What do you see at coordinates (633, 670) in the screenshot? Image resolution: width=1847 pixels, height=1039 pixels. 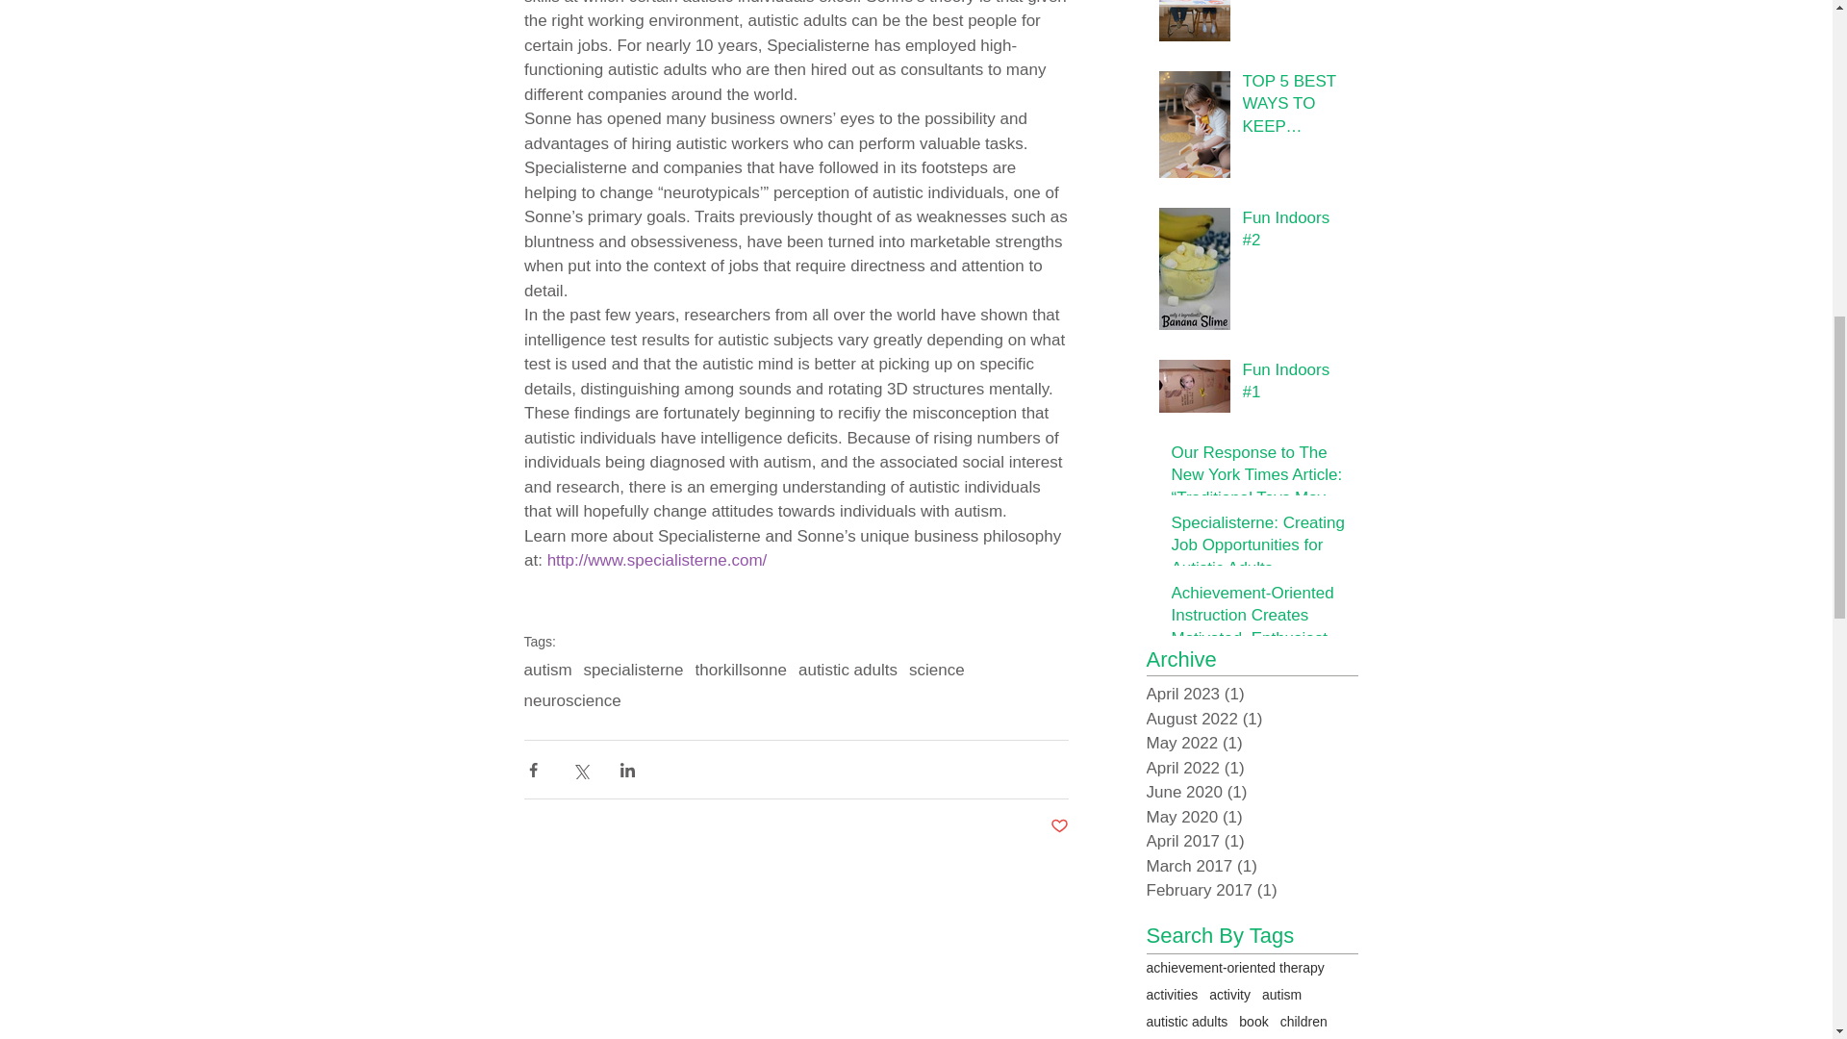 I see `specialisterne` at bounding box center [633, 670].